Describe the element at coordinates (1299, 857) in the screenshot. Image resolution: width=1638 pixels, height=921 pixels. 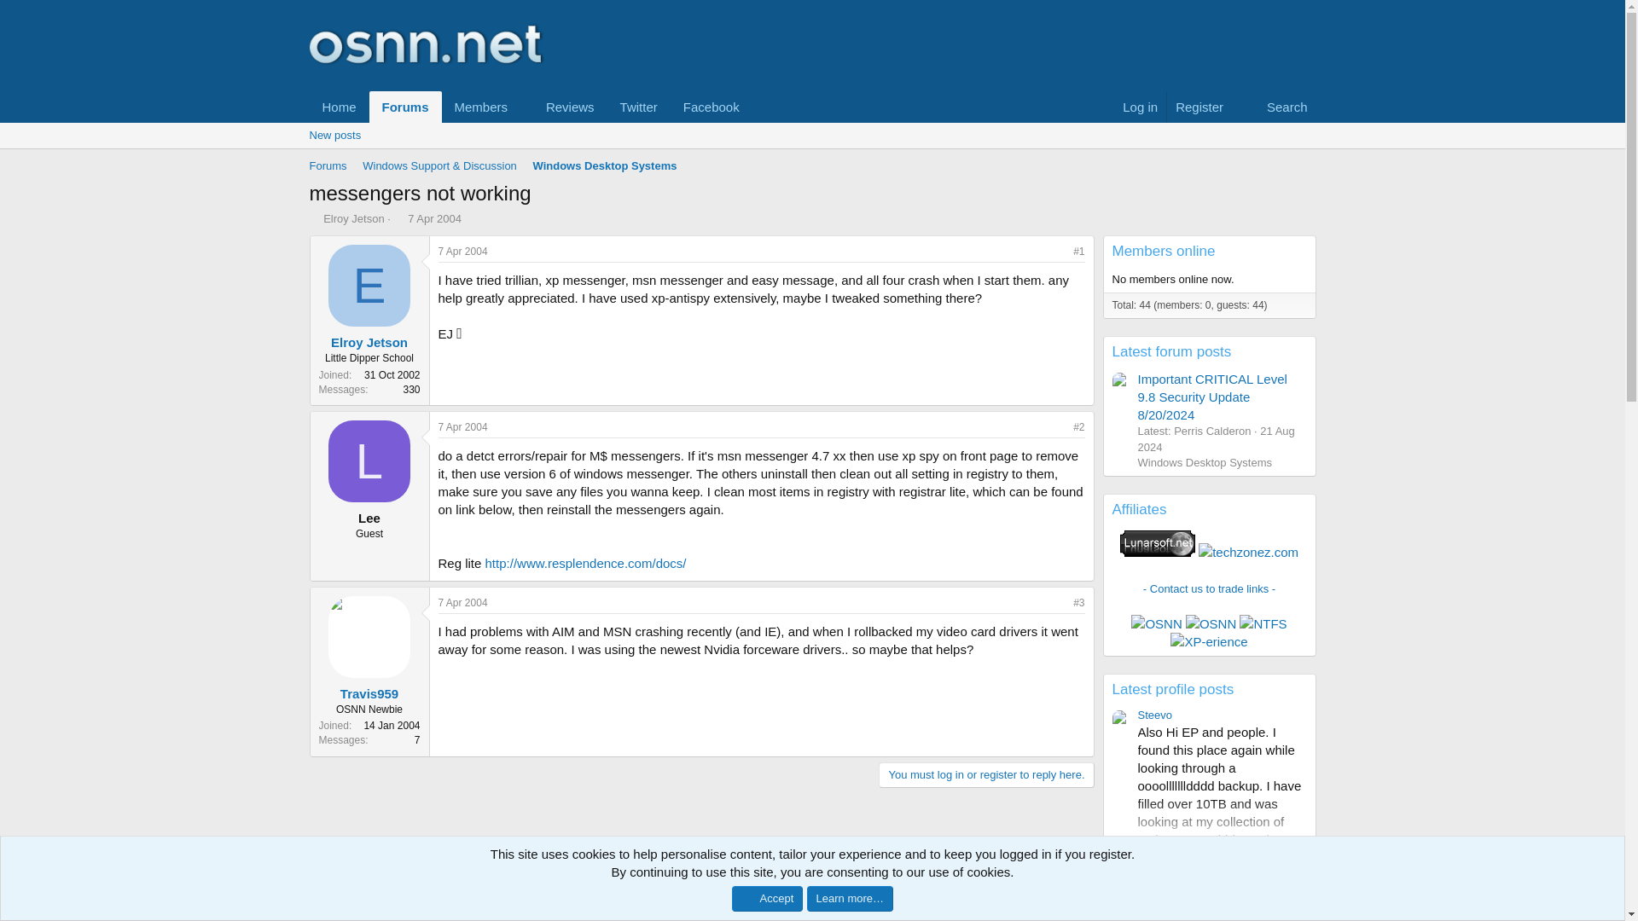
I see `Interact` at that location.